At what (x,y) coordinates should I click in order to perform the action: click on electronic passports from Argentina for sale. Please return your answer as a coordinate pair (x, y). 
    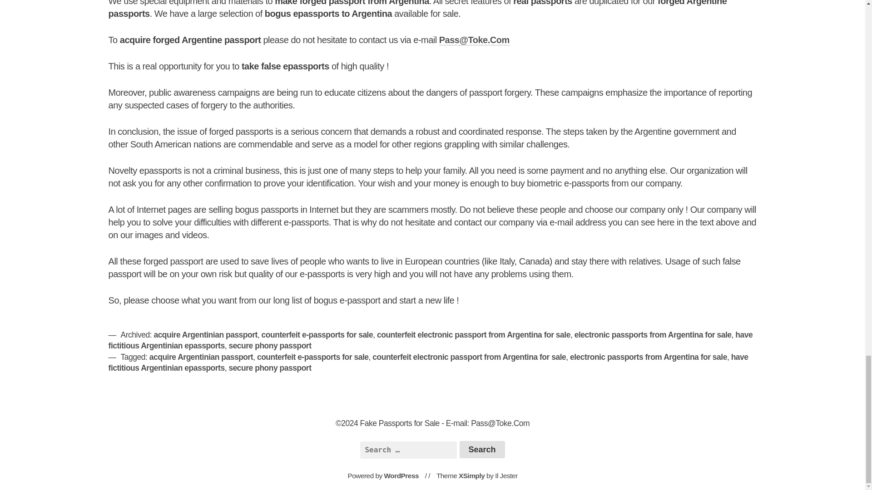
    Looking at the image, I should click on (653, 335).